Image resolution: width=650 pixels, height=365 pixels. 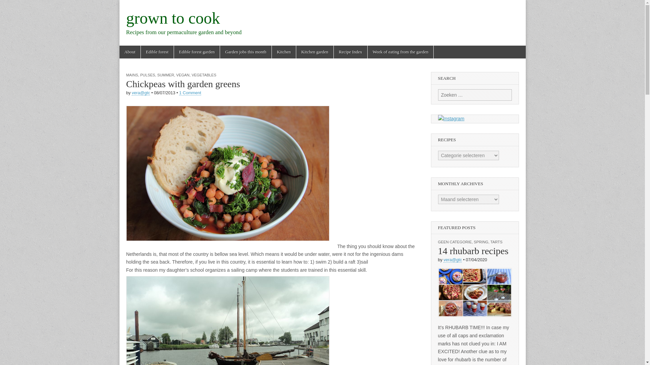 What do you see at coordinates (173, 18) in the screenshot?
I see `grown to cook` at bounding box center [173, 18].